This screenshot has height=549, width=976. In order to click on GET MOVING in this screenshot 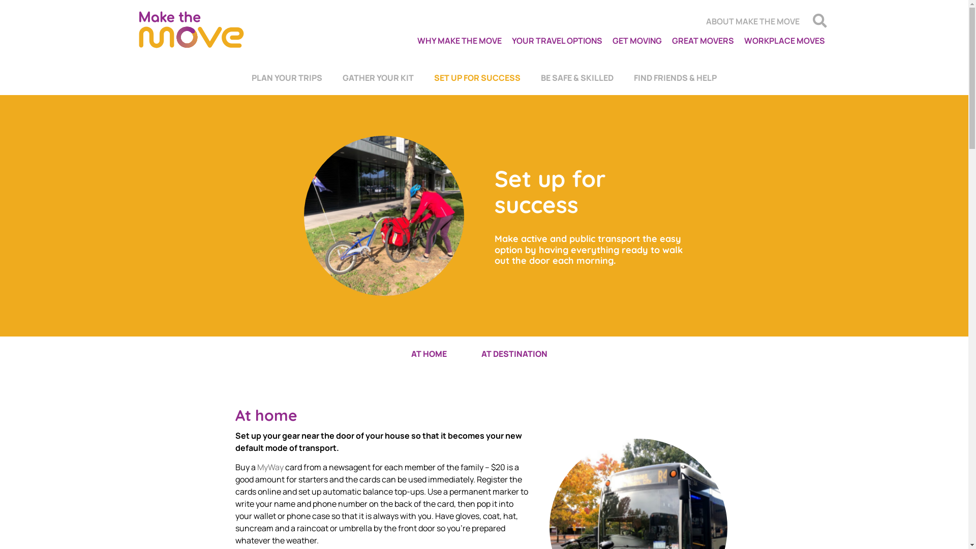, I will do `click(636, 41)`.